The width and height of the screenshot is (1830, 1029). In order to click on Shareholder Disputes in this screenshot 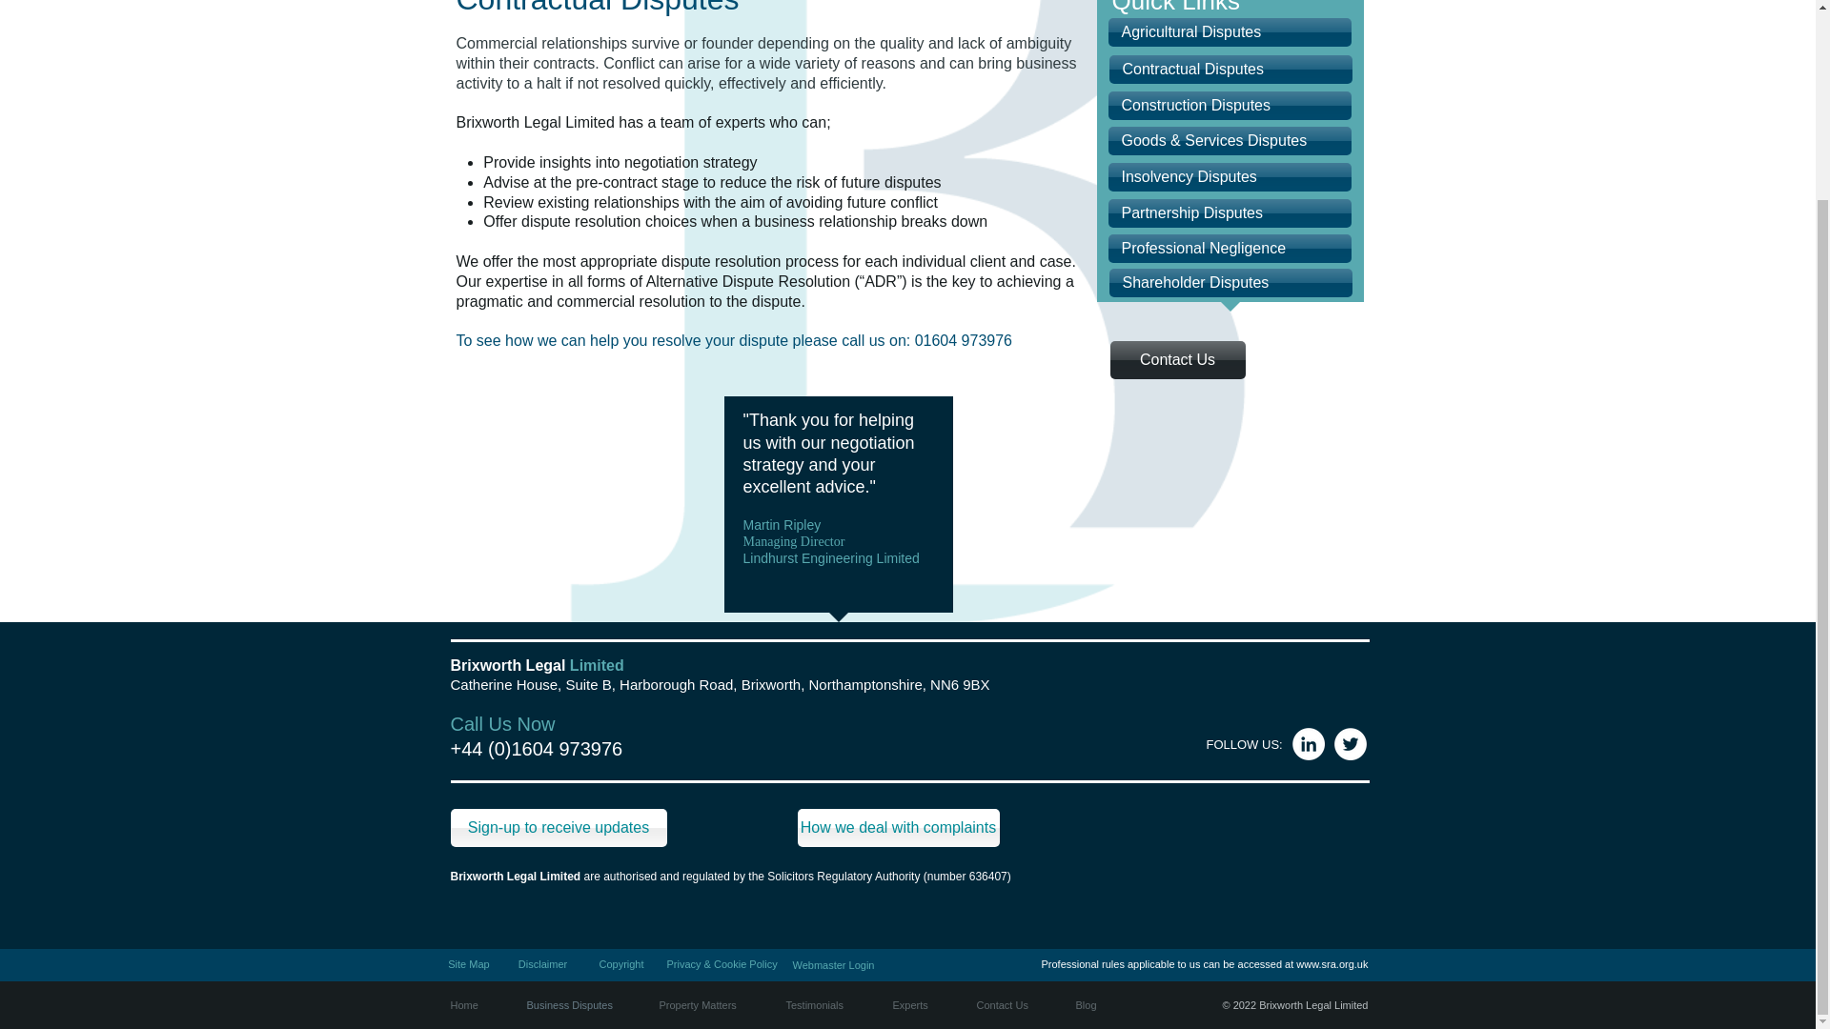, I will do `click(1230, 282)`.